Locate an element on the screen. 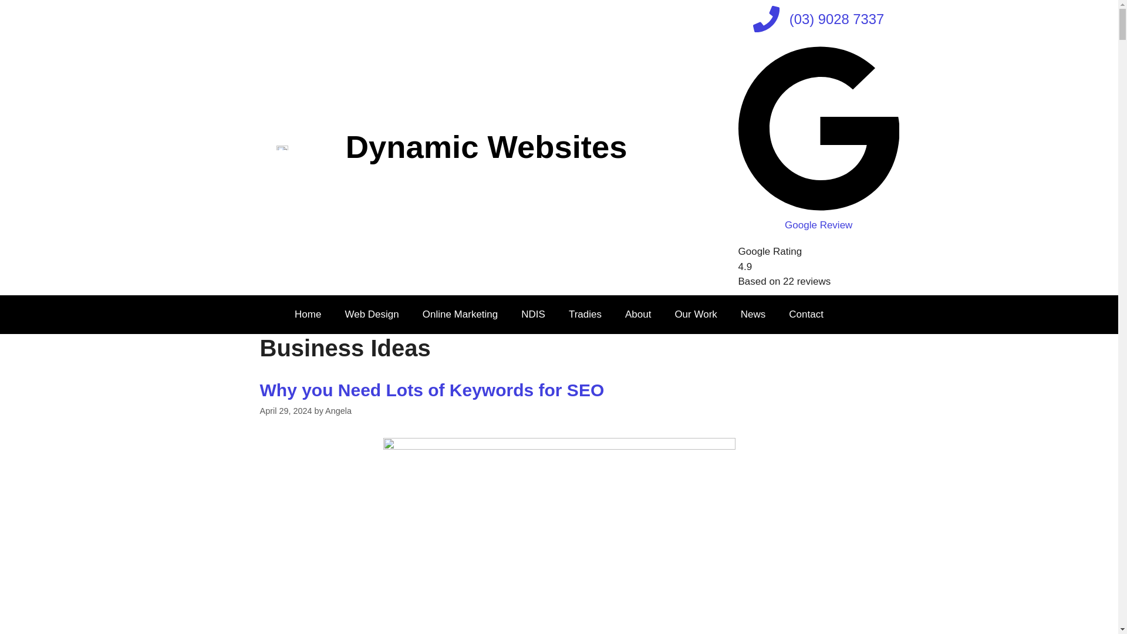 Image resolution: width=1127 pixels, height=634 pixels. Dynamic Websites is located at coordinates (487, 147).